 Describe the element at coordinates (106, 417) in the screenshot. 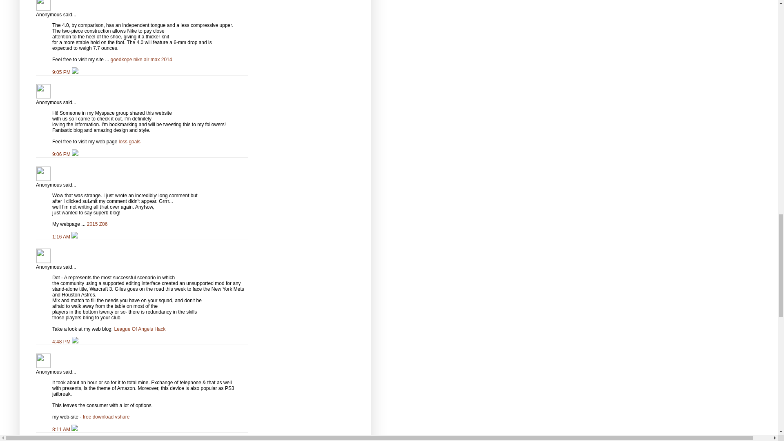

I see `free download vshare` at that location.